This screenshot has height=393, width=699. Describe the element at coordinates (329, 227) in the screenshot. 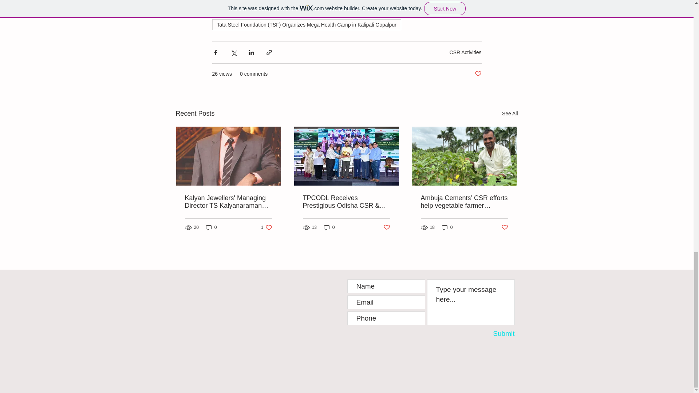

I see `CSR Activities` at that location.